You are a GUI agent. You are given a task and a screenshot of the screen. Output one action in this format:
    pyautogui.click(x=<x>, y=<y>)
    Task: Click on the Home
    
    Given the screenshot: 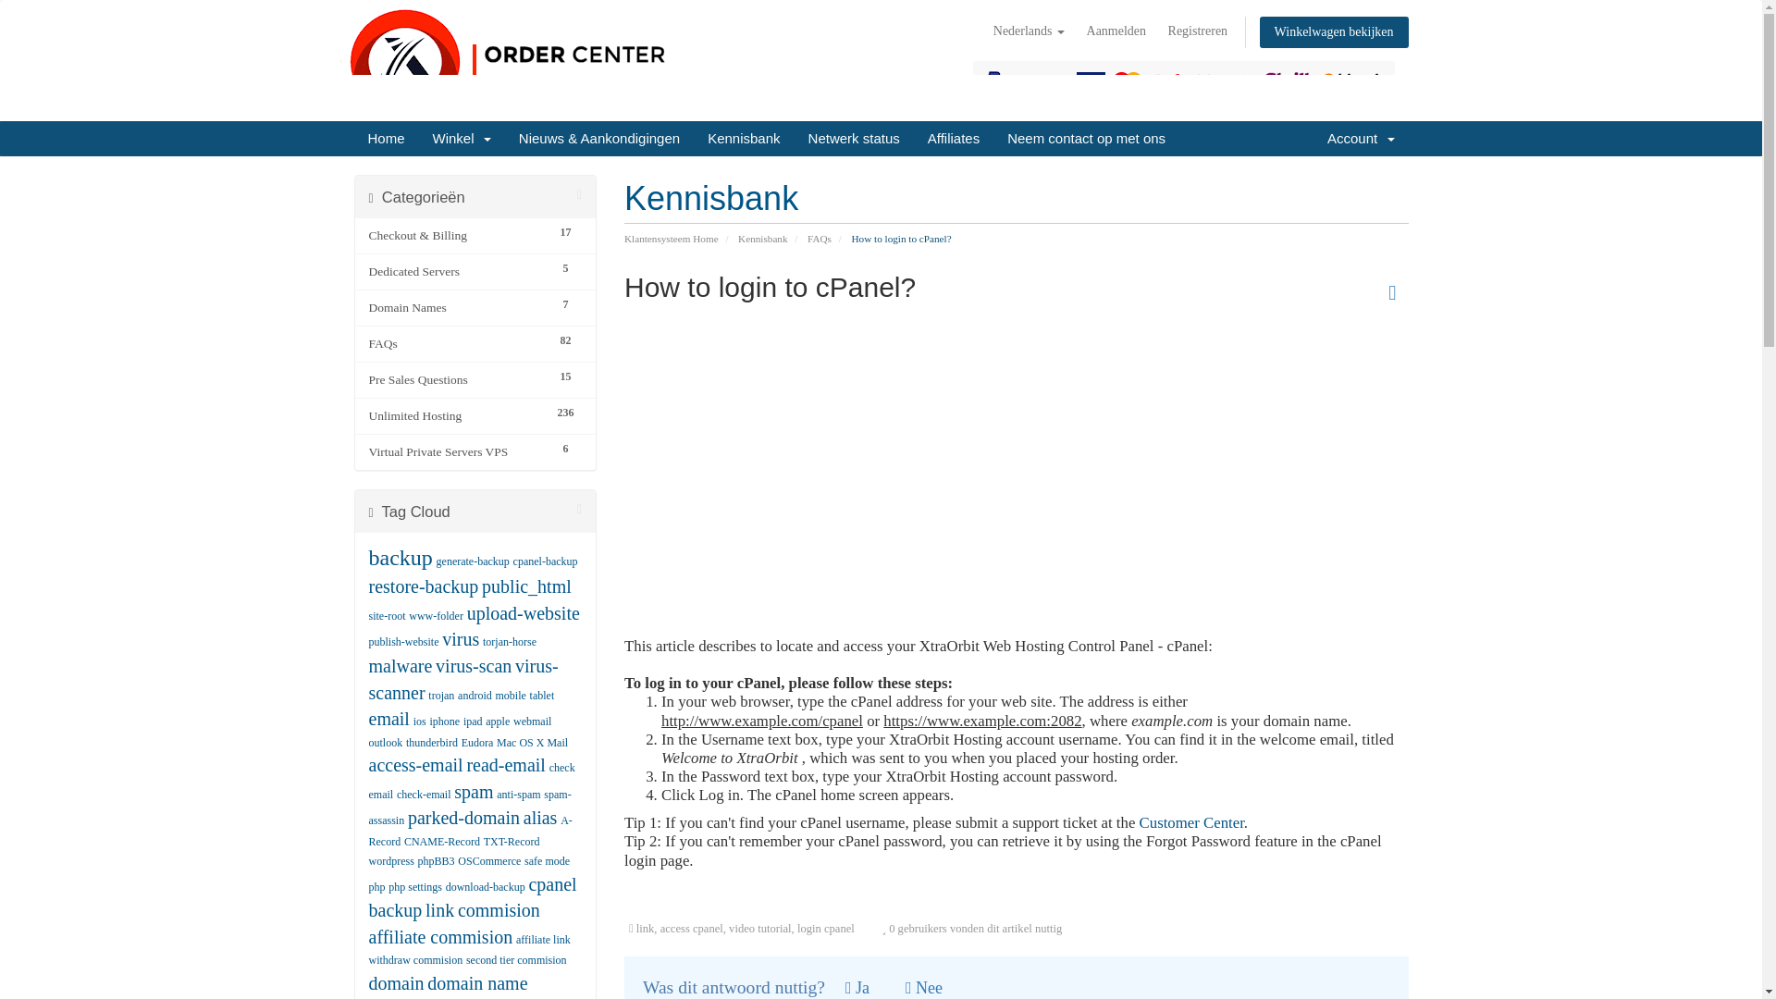 What is the action you would take?
    pyautogui.click(x=385, y=138)
    